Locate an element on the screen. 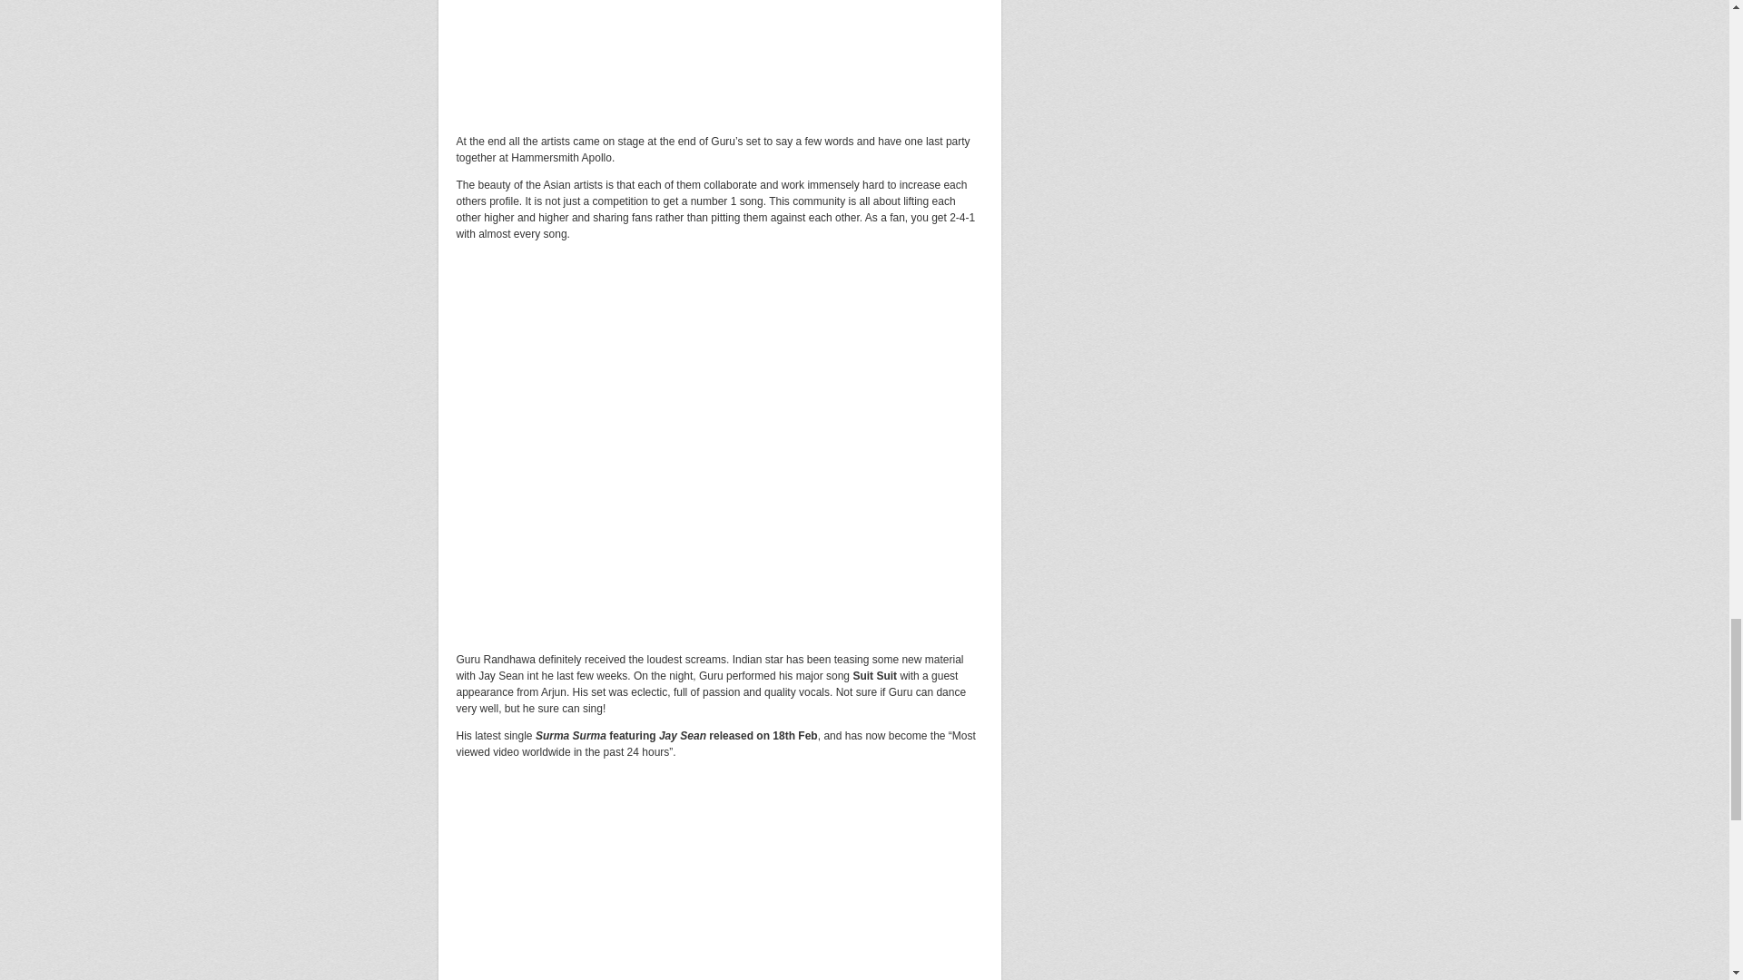  guru randhawa is located at coordinates (719, 434).